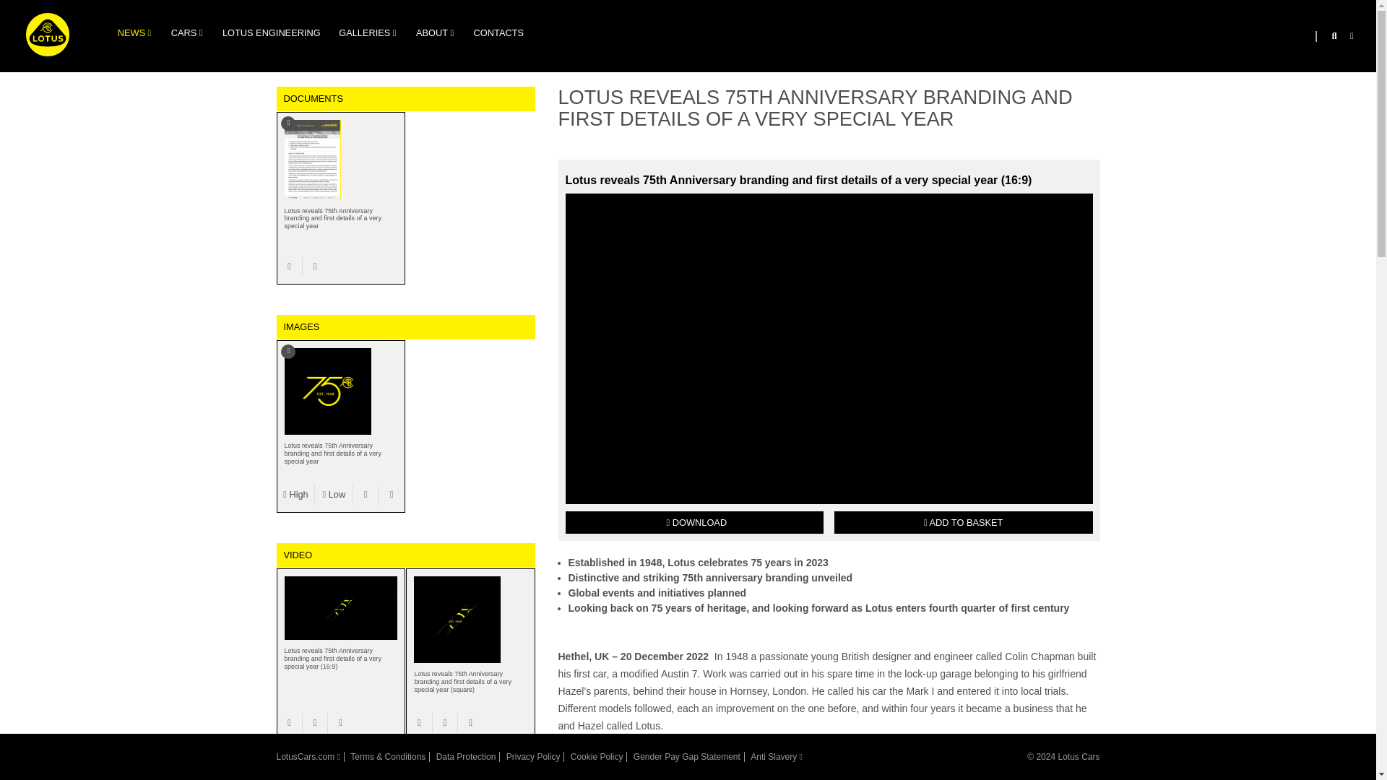  What do you see at coordinates (183, 33) in the screenshot?
I see `CARS` at bounding box center [183, 33].